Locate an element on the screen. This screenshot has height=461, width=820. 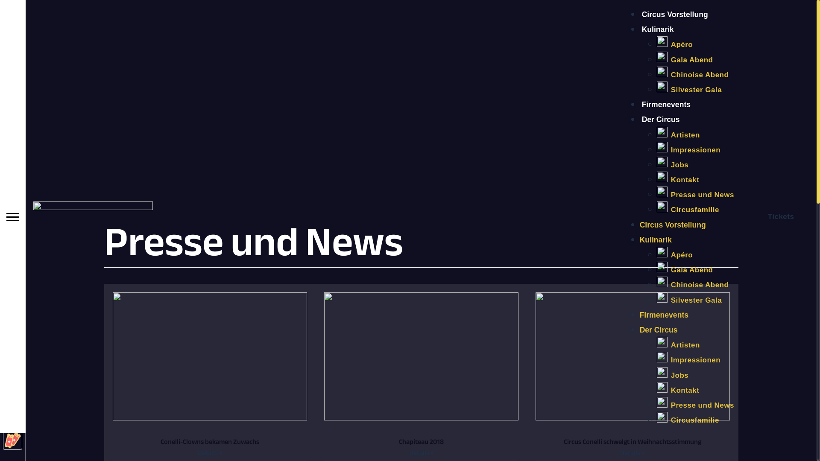
Der Circus is located at coordinates (659, 330).